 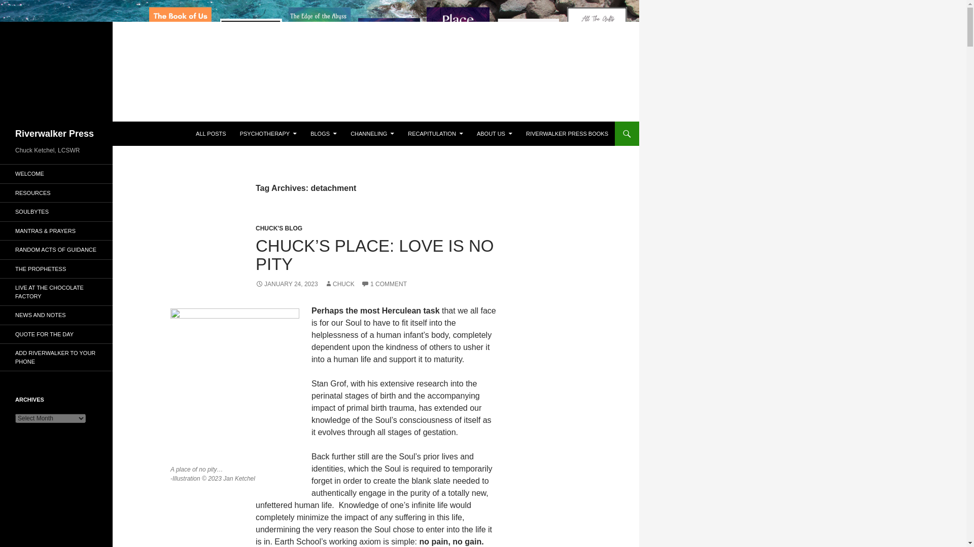 What do you see at coordinates (323, 134) in the screenshot?
I see `BLOGS` at bounding box center [323, 134].